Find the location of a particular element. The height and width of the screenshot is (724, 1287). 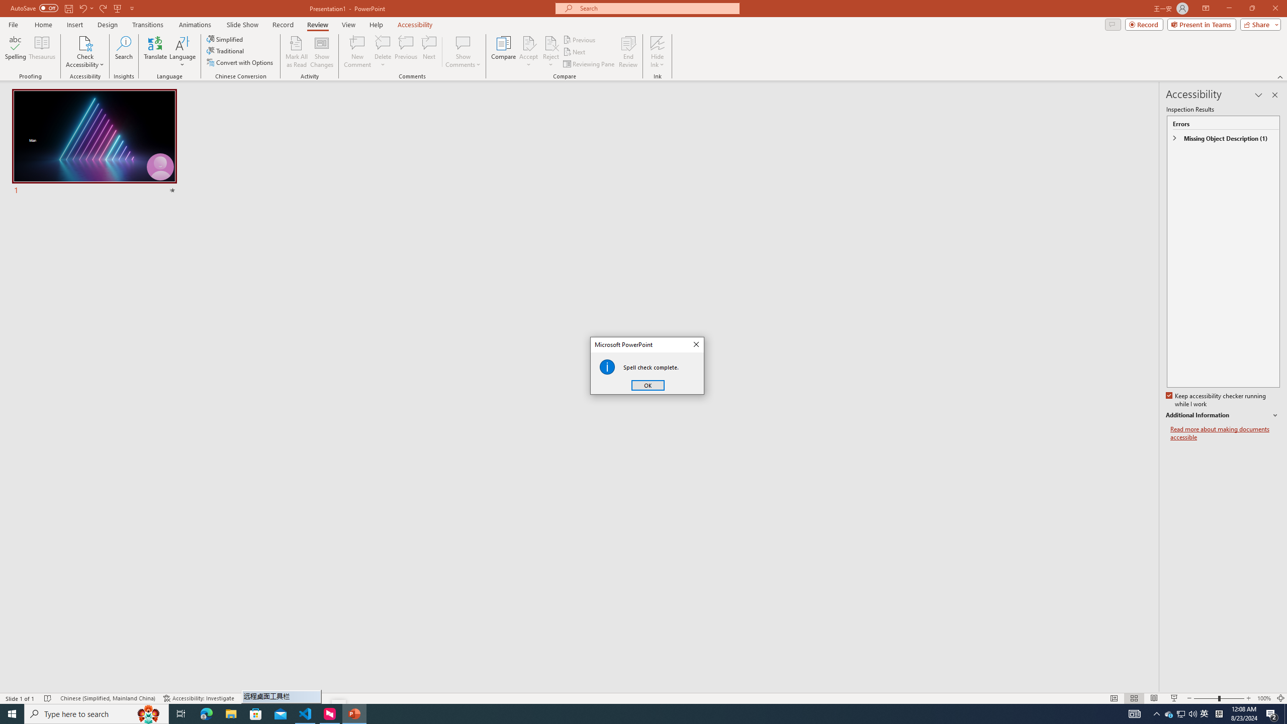

Mark All as Read is located at coordinates (297, 52).